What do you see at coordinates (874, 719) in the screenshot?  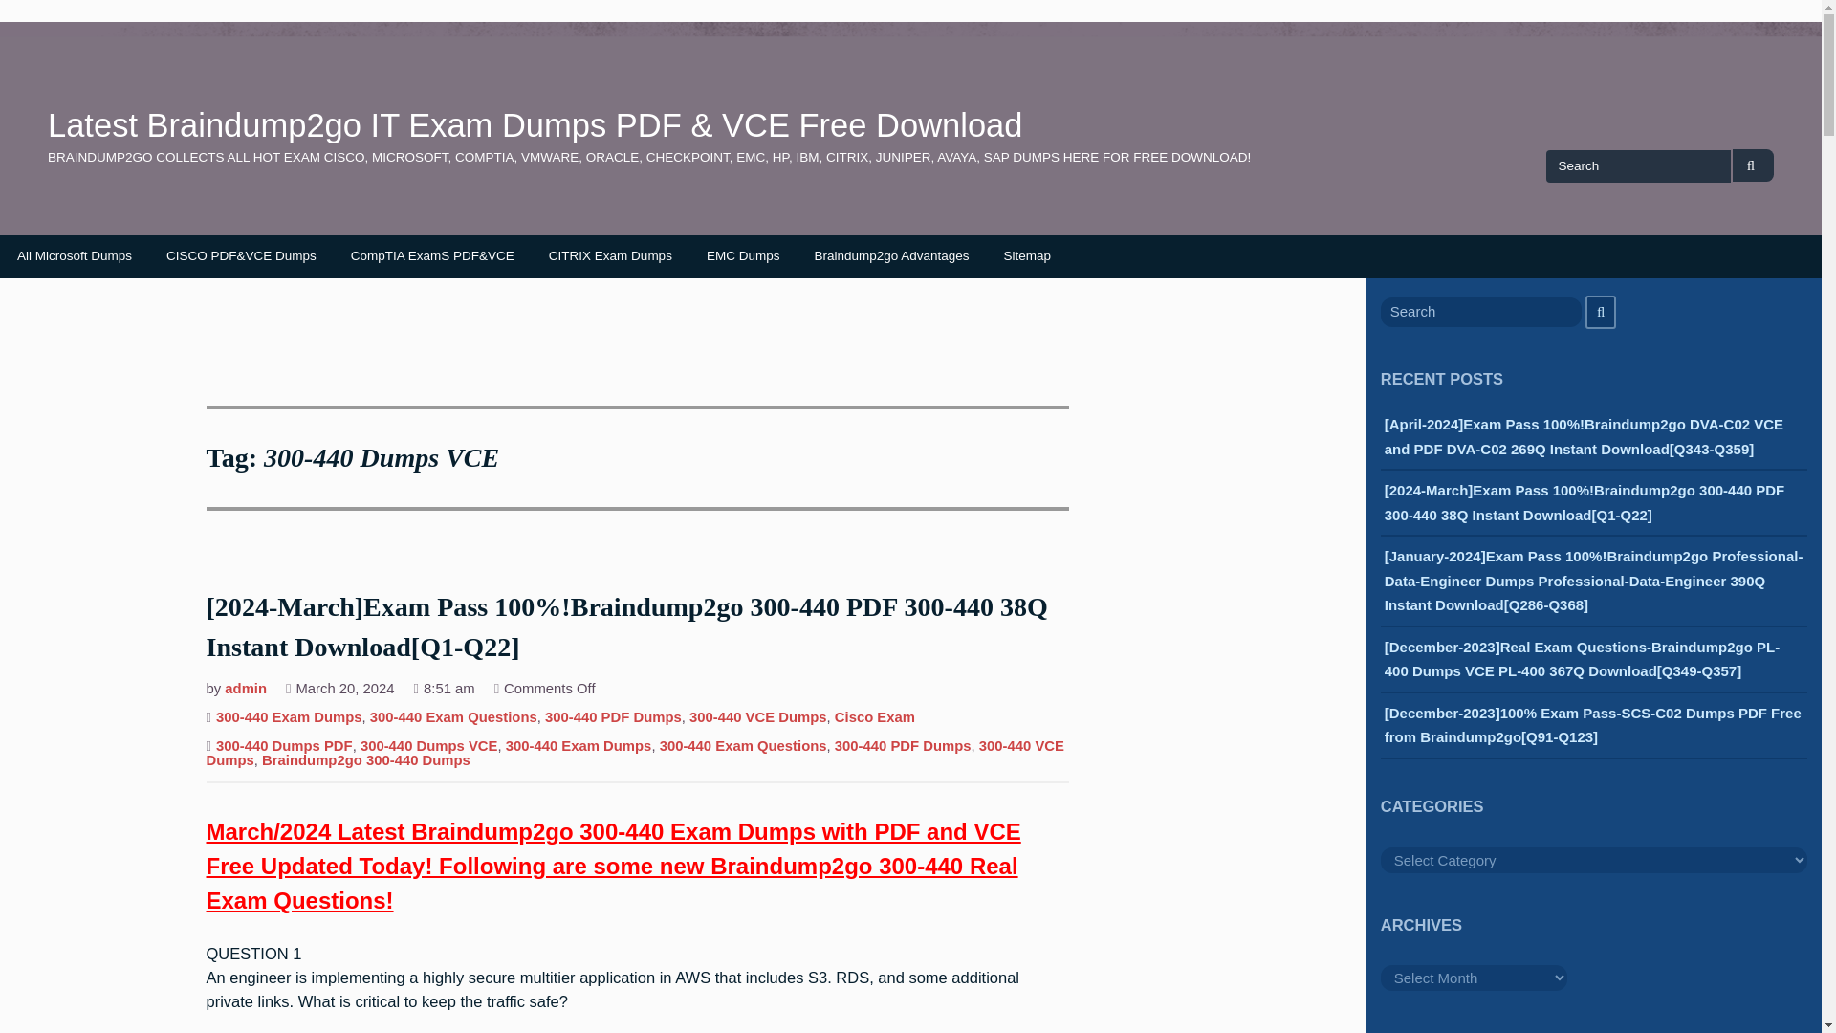 I see `Cisco Exam` at bounding box center [874, 719].